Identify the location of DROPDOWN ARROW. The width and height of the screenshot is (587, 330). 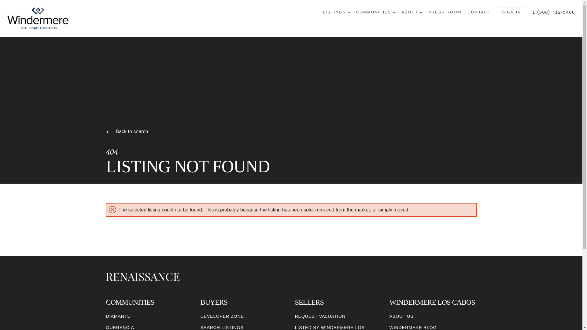
(394, 12).